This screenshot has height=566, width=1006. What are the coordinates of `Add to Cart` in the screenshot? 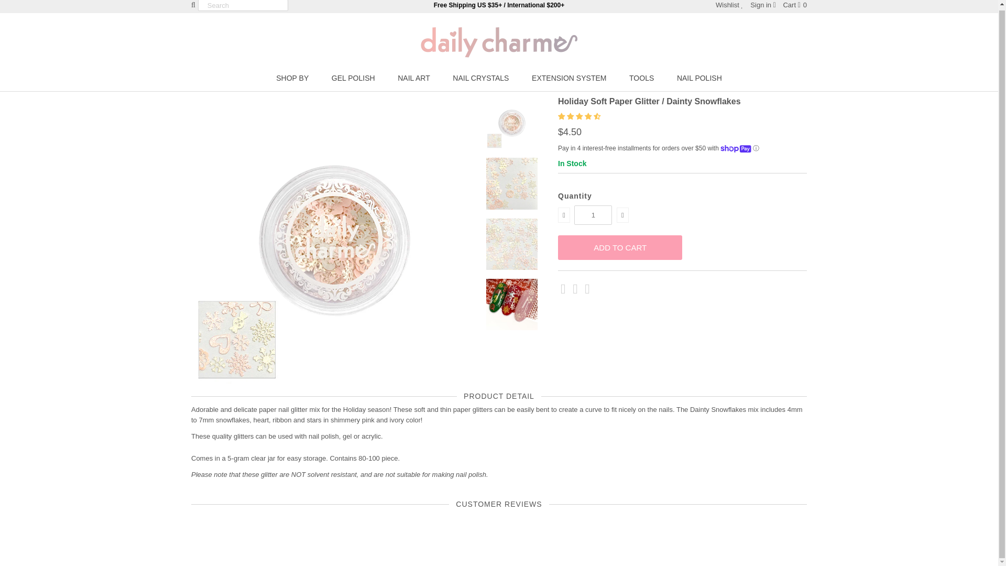 It's located at (620, 247).